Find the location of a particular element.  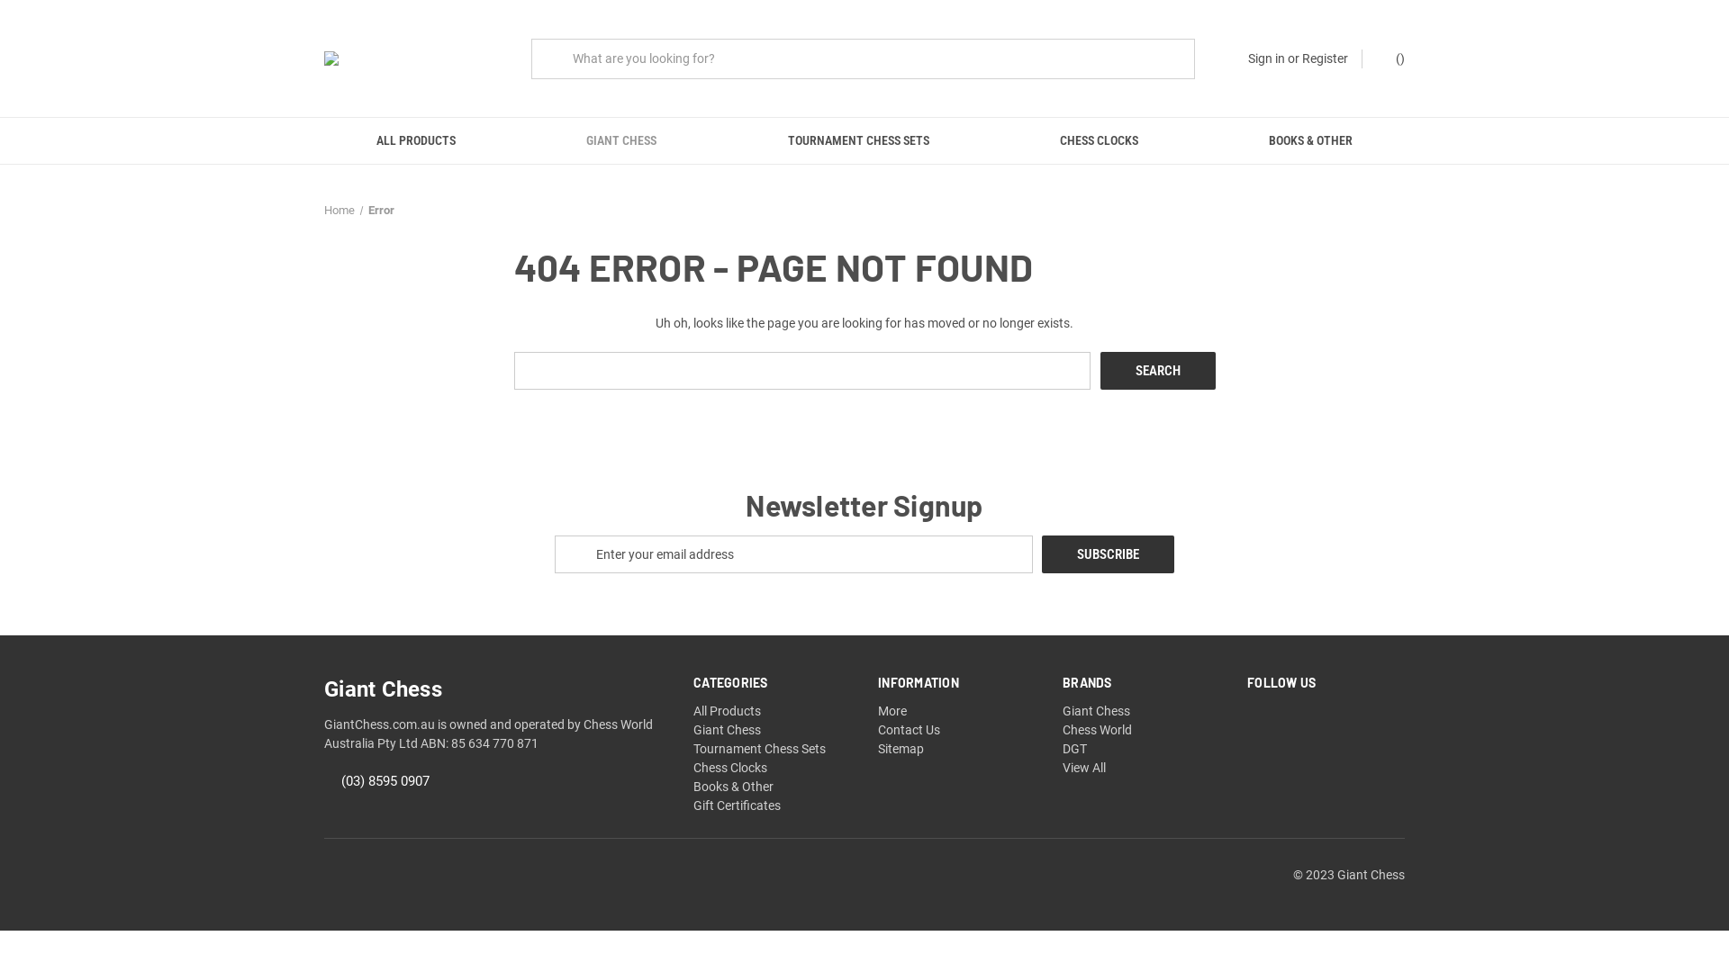

CHESS CLOCKS is located at coordinates (1099, 140).